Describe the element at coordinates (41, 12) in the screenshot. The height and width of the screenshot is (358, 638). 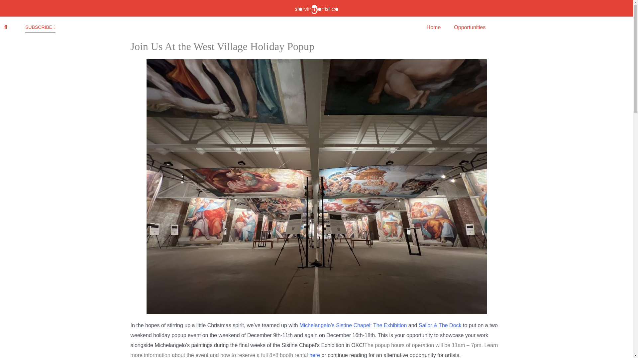
I see `SUBSCRIBE` at that location.